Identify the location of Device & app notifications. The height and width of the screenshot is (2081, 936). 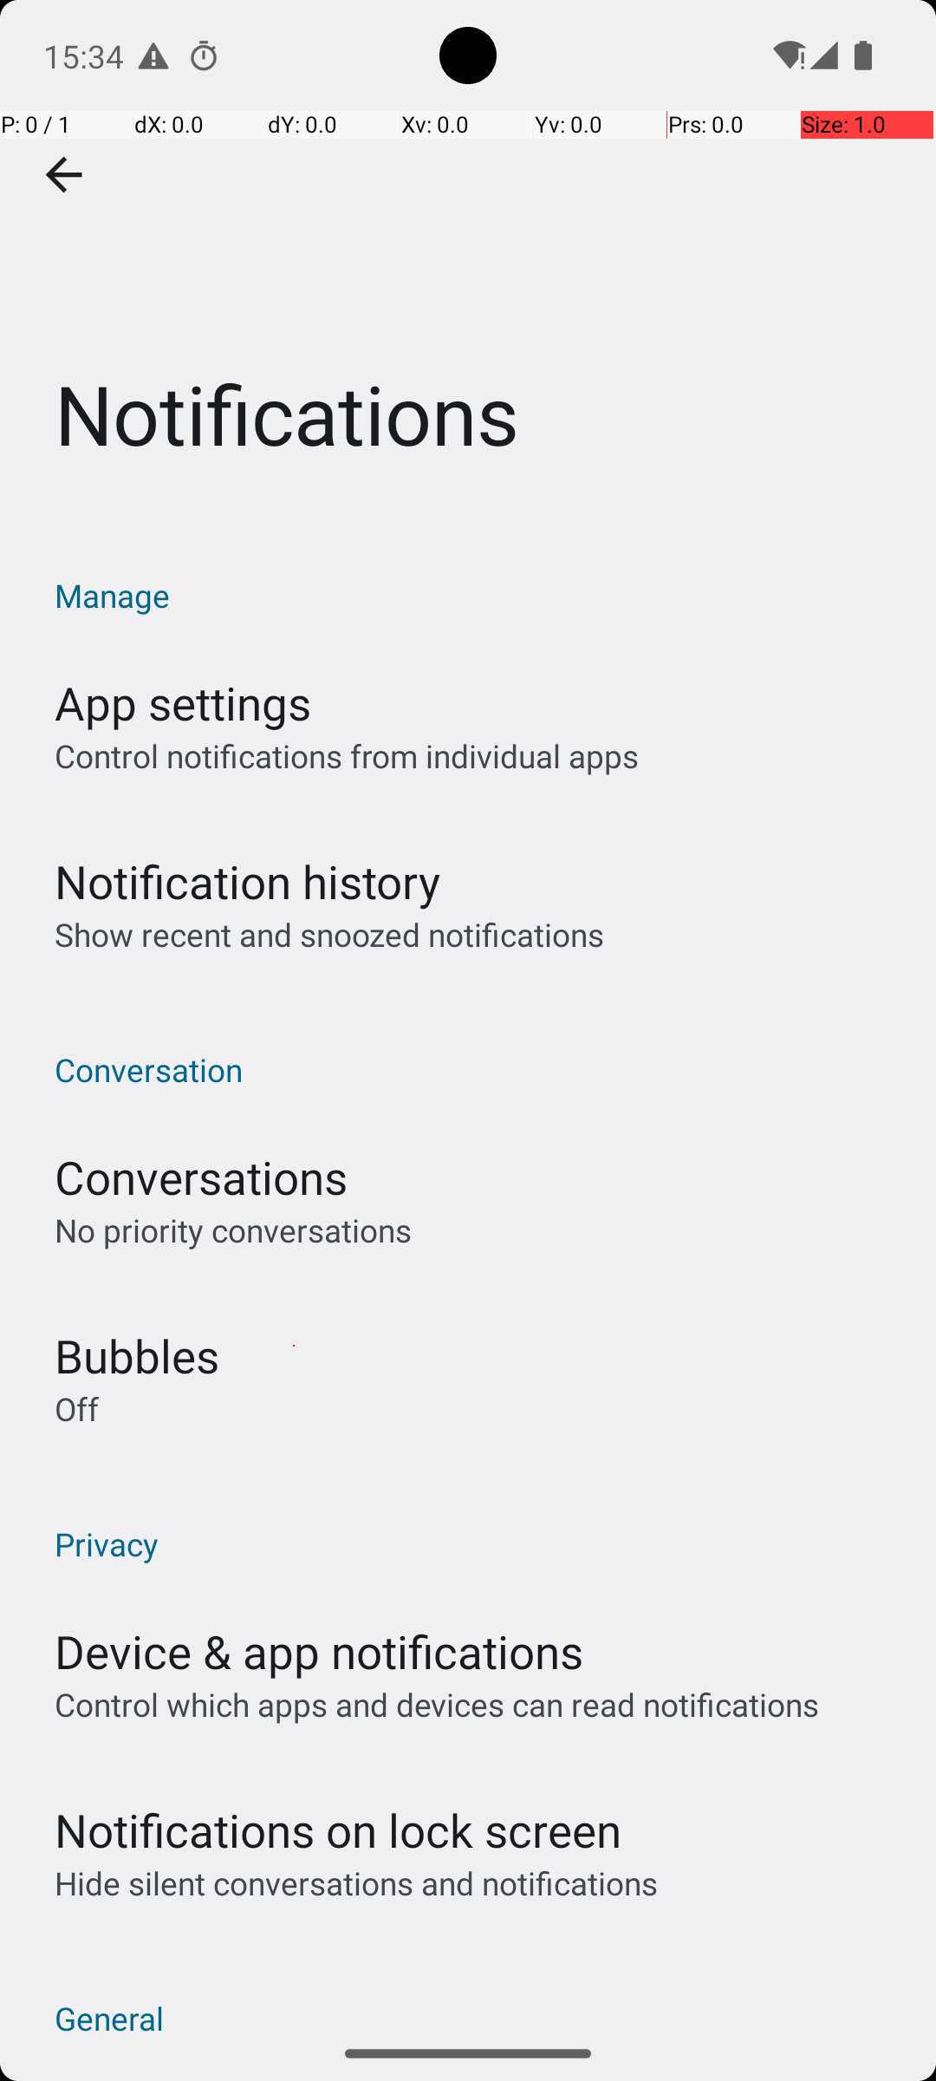
(319, 1651).